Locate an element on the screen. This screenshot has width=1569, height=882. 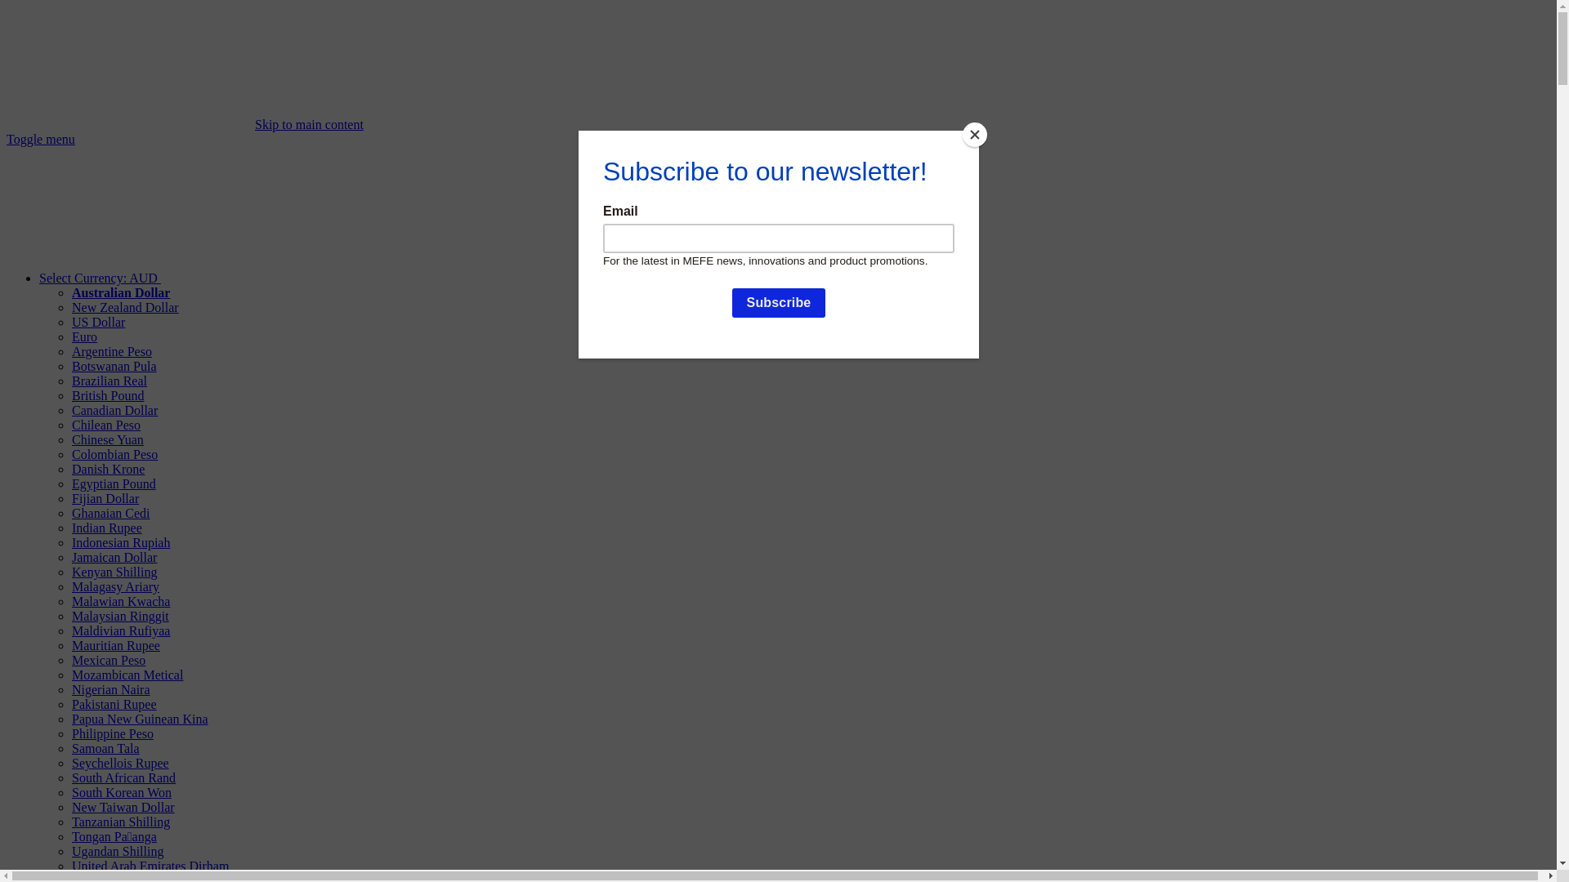
US Dollar is located at coordinates (98, 322).